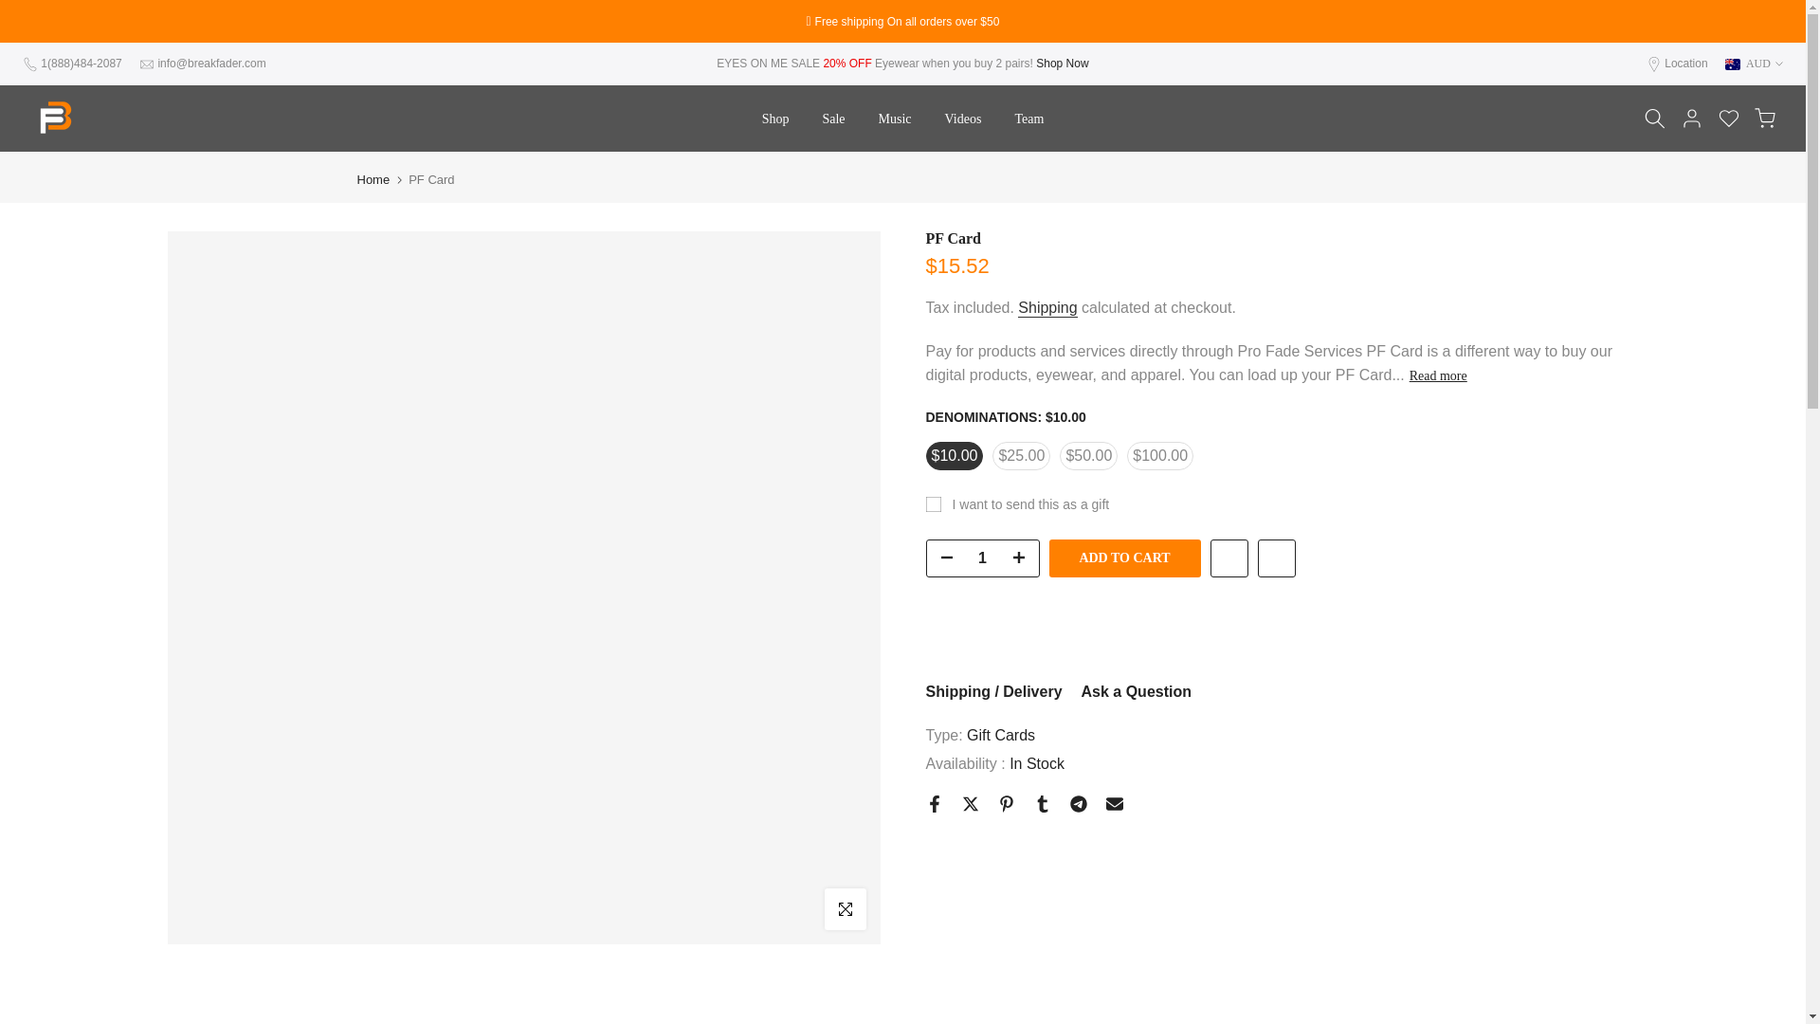 The image size is (1820, 1024). What do you see at coordinates (1005, 804) in the screenshot?
I see `Share on Pinterest` at bounding box center [1005, 804].